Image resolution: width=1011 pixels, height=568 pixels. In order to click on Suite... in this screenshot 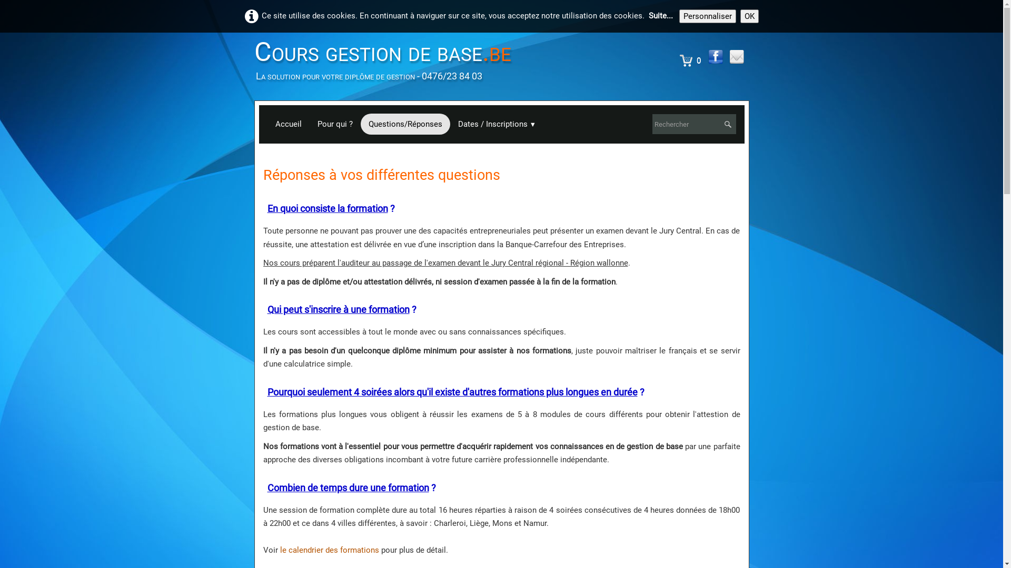, I will do `click(661, 16)`.